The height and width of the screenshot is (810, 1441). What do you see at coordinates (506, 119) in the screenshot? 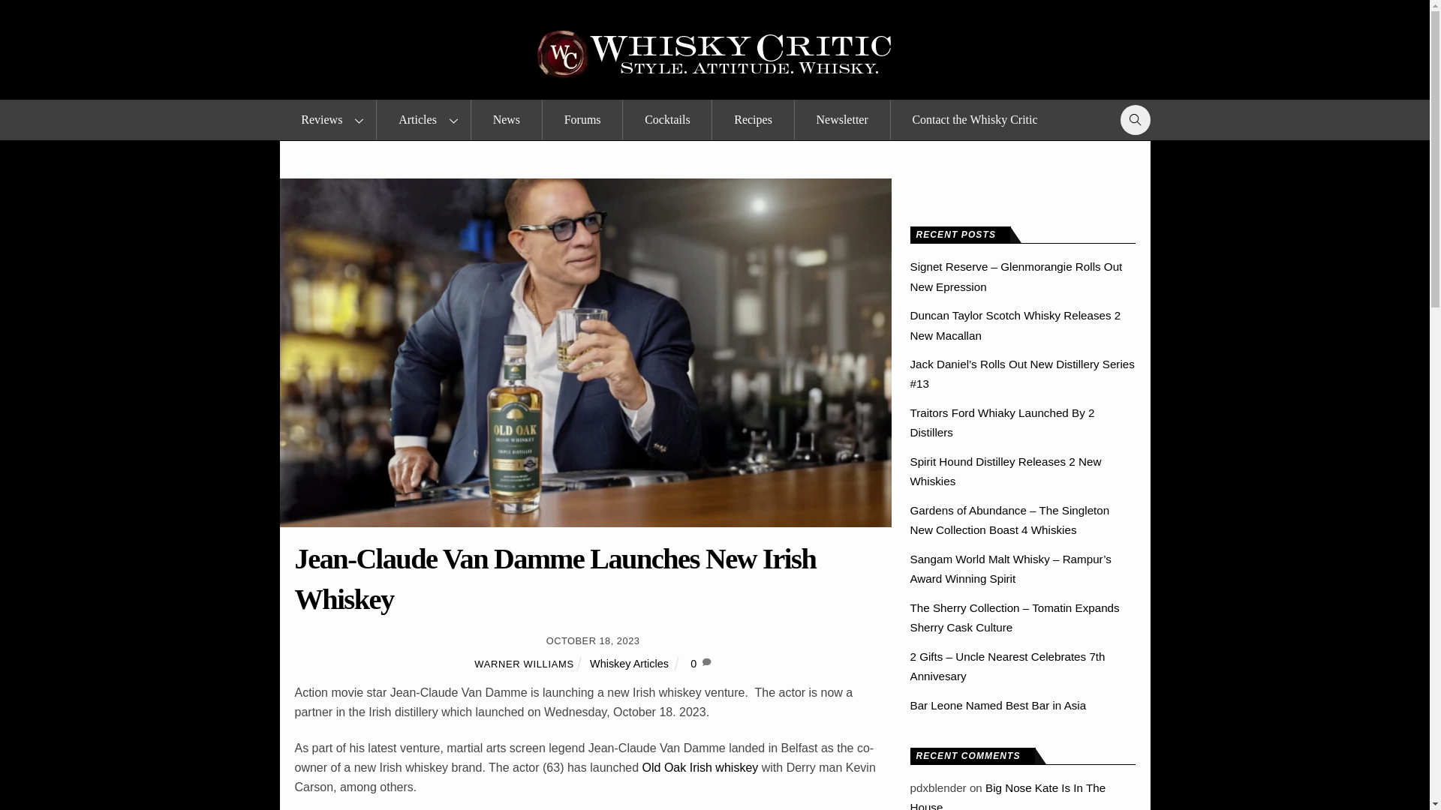
I see `News` at bounding box center [506, 119].